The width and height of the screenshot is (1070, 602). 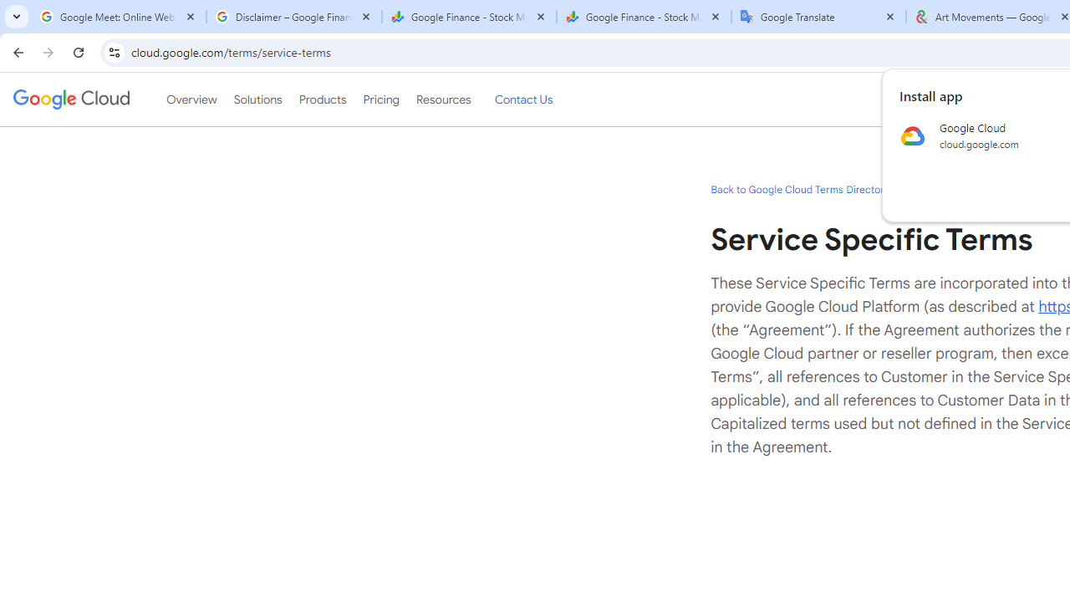 I want to click on Products, so click(x=323, y=99).